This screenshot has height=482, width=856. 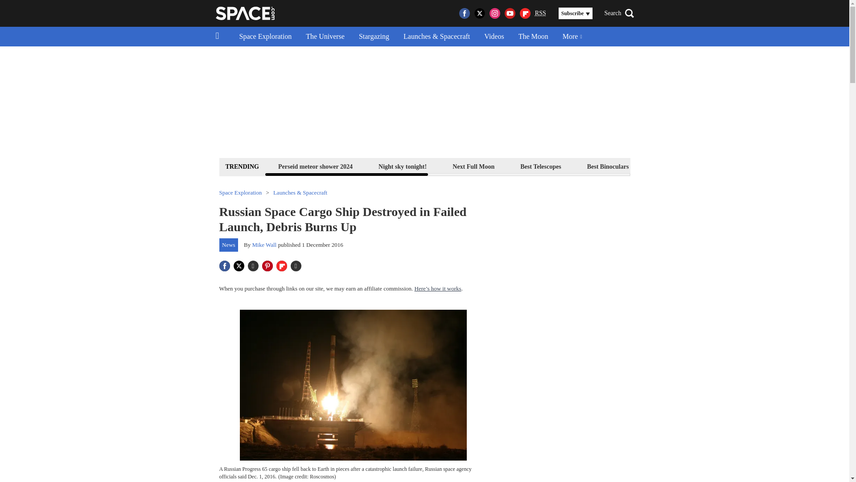 I want to click on Best Star Projectors, so click(x=681, y=166).